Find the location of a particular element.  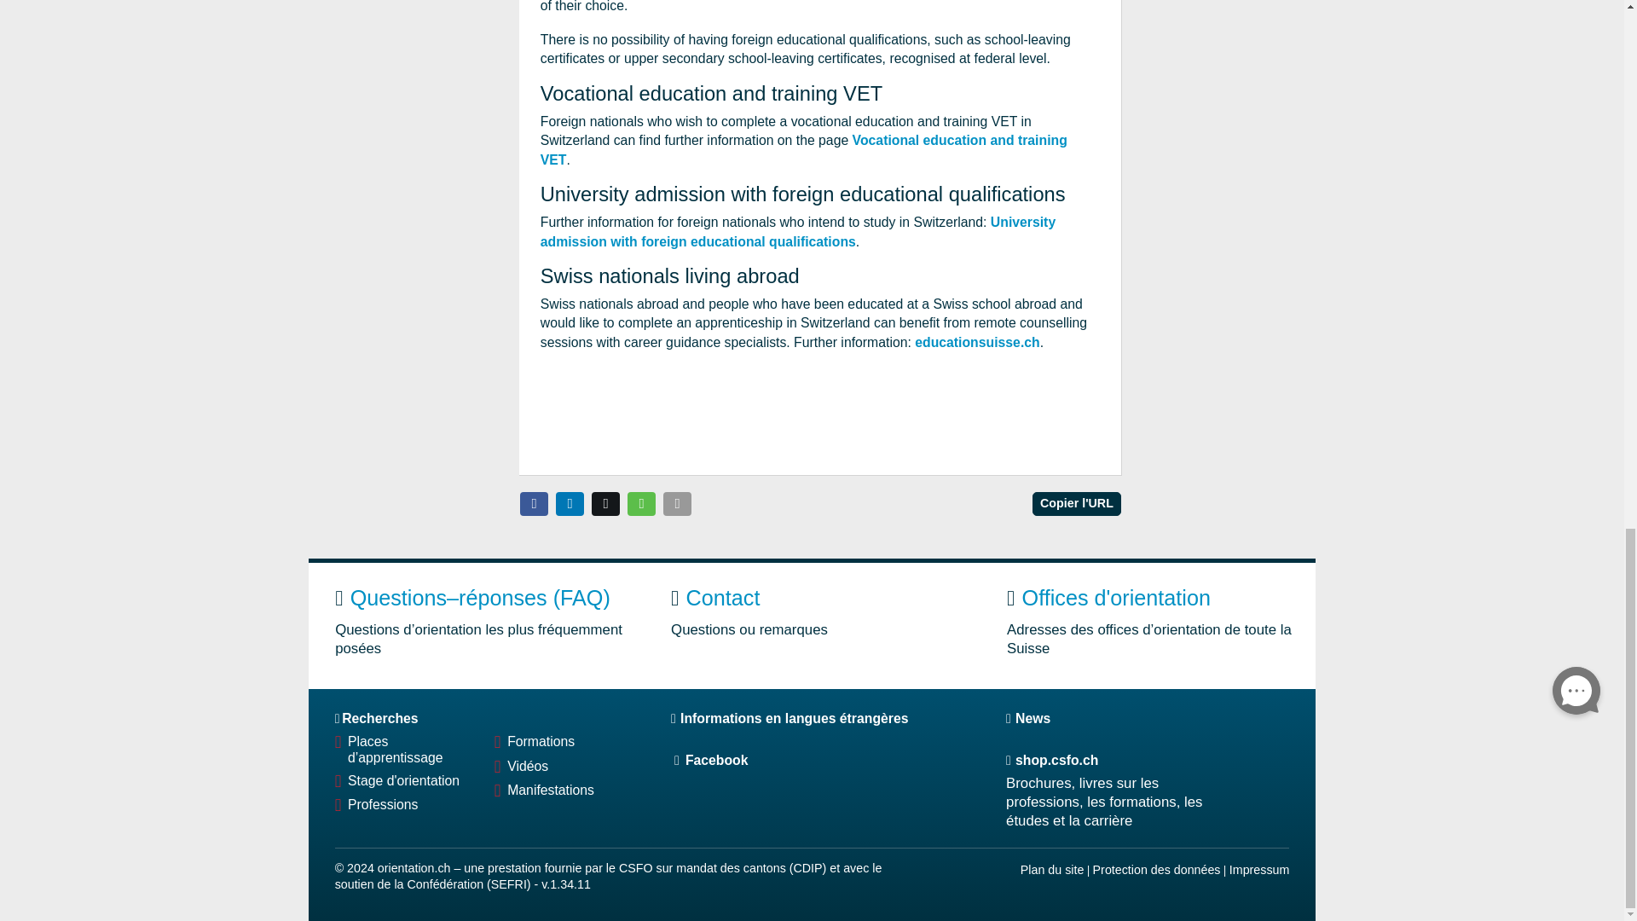

Partager sur Whatsapp is located at coordinates (641, 503).